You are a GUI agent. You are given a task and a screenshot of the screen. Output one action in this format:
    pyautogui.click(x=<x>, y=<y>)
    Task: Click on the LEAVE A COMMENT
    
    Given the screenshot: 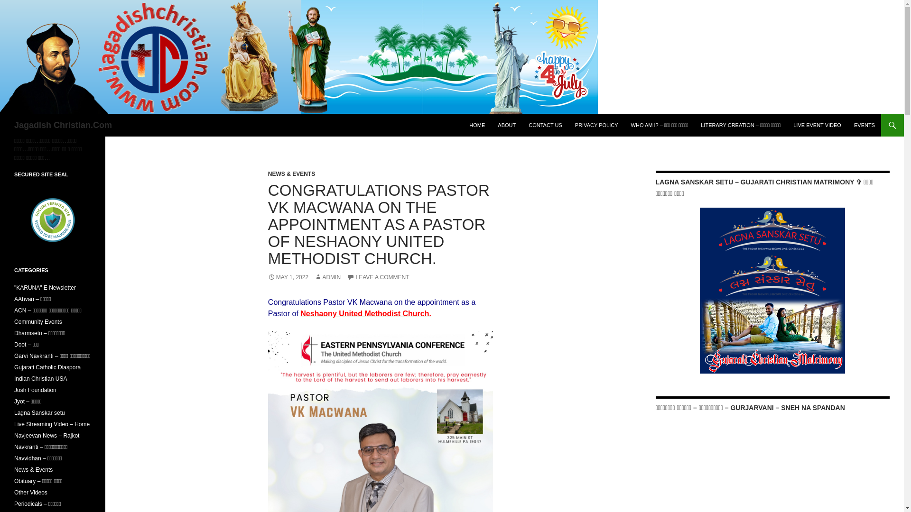 What is the action you would take?
    pyautogui.click(x=378, y=277)
    